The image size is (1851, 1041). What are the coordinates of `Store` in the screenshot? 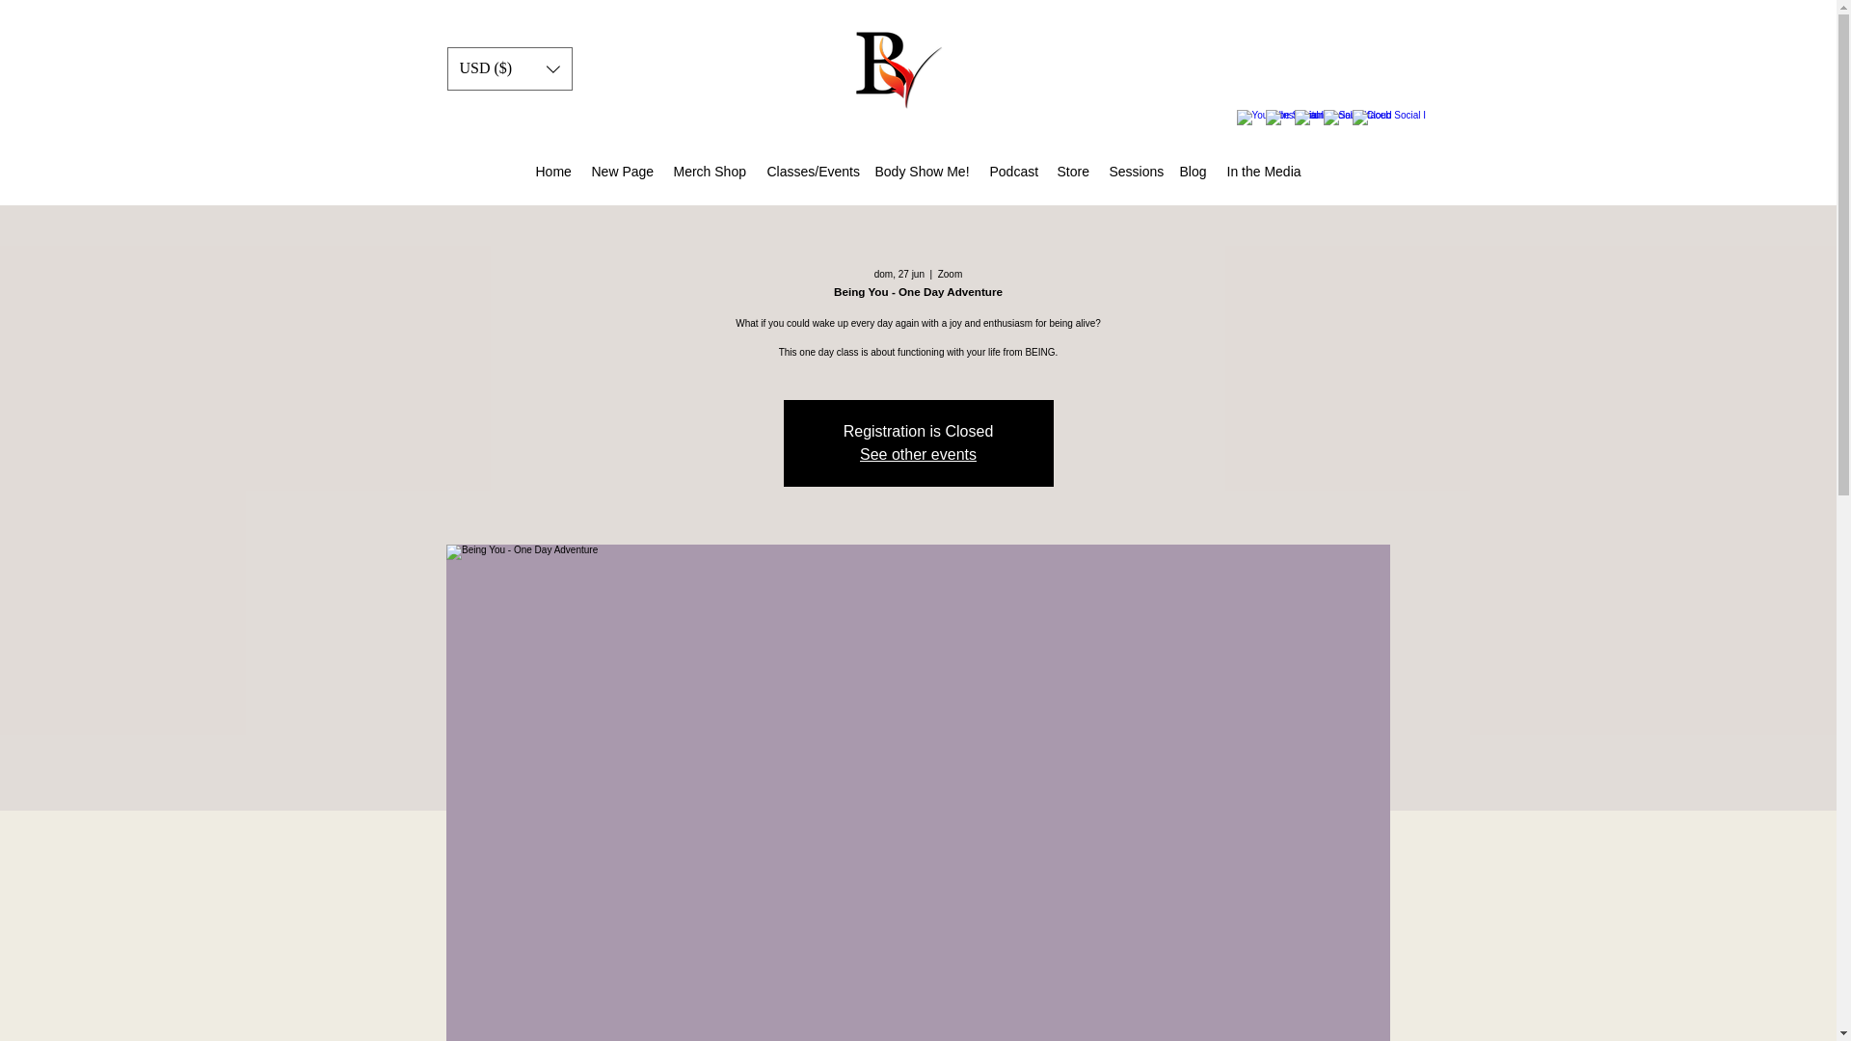 It's located at (1073, 172).